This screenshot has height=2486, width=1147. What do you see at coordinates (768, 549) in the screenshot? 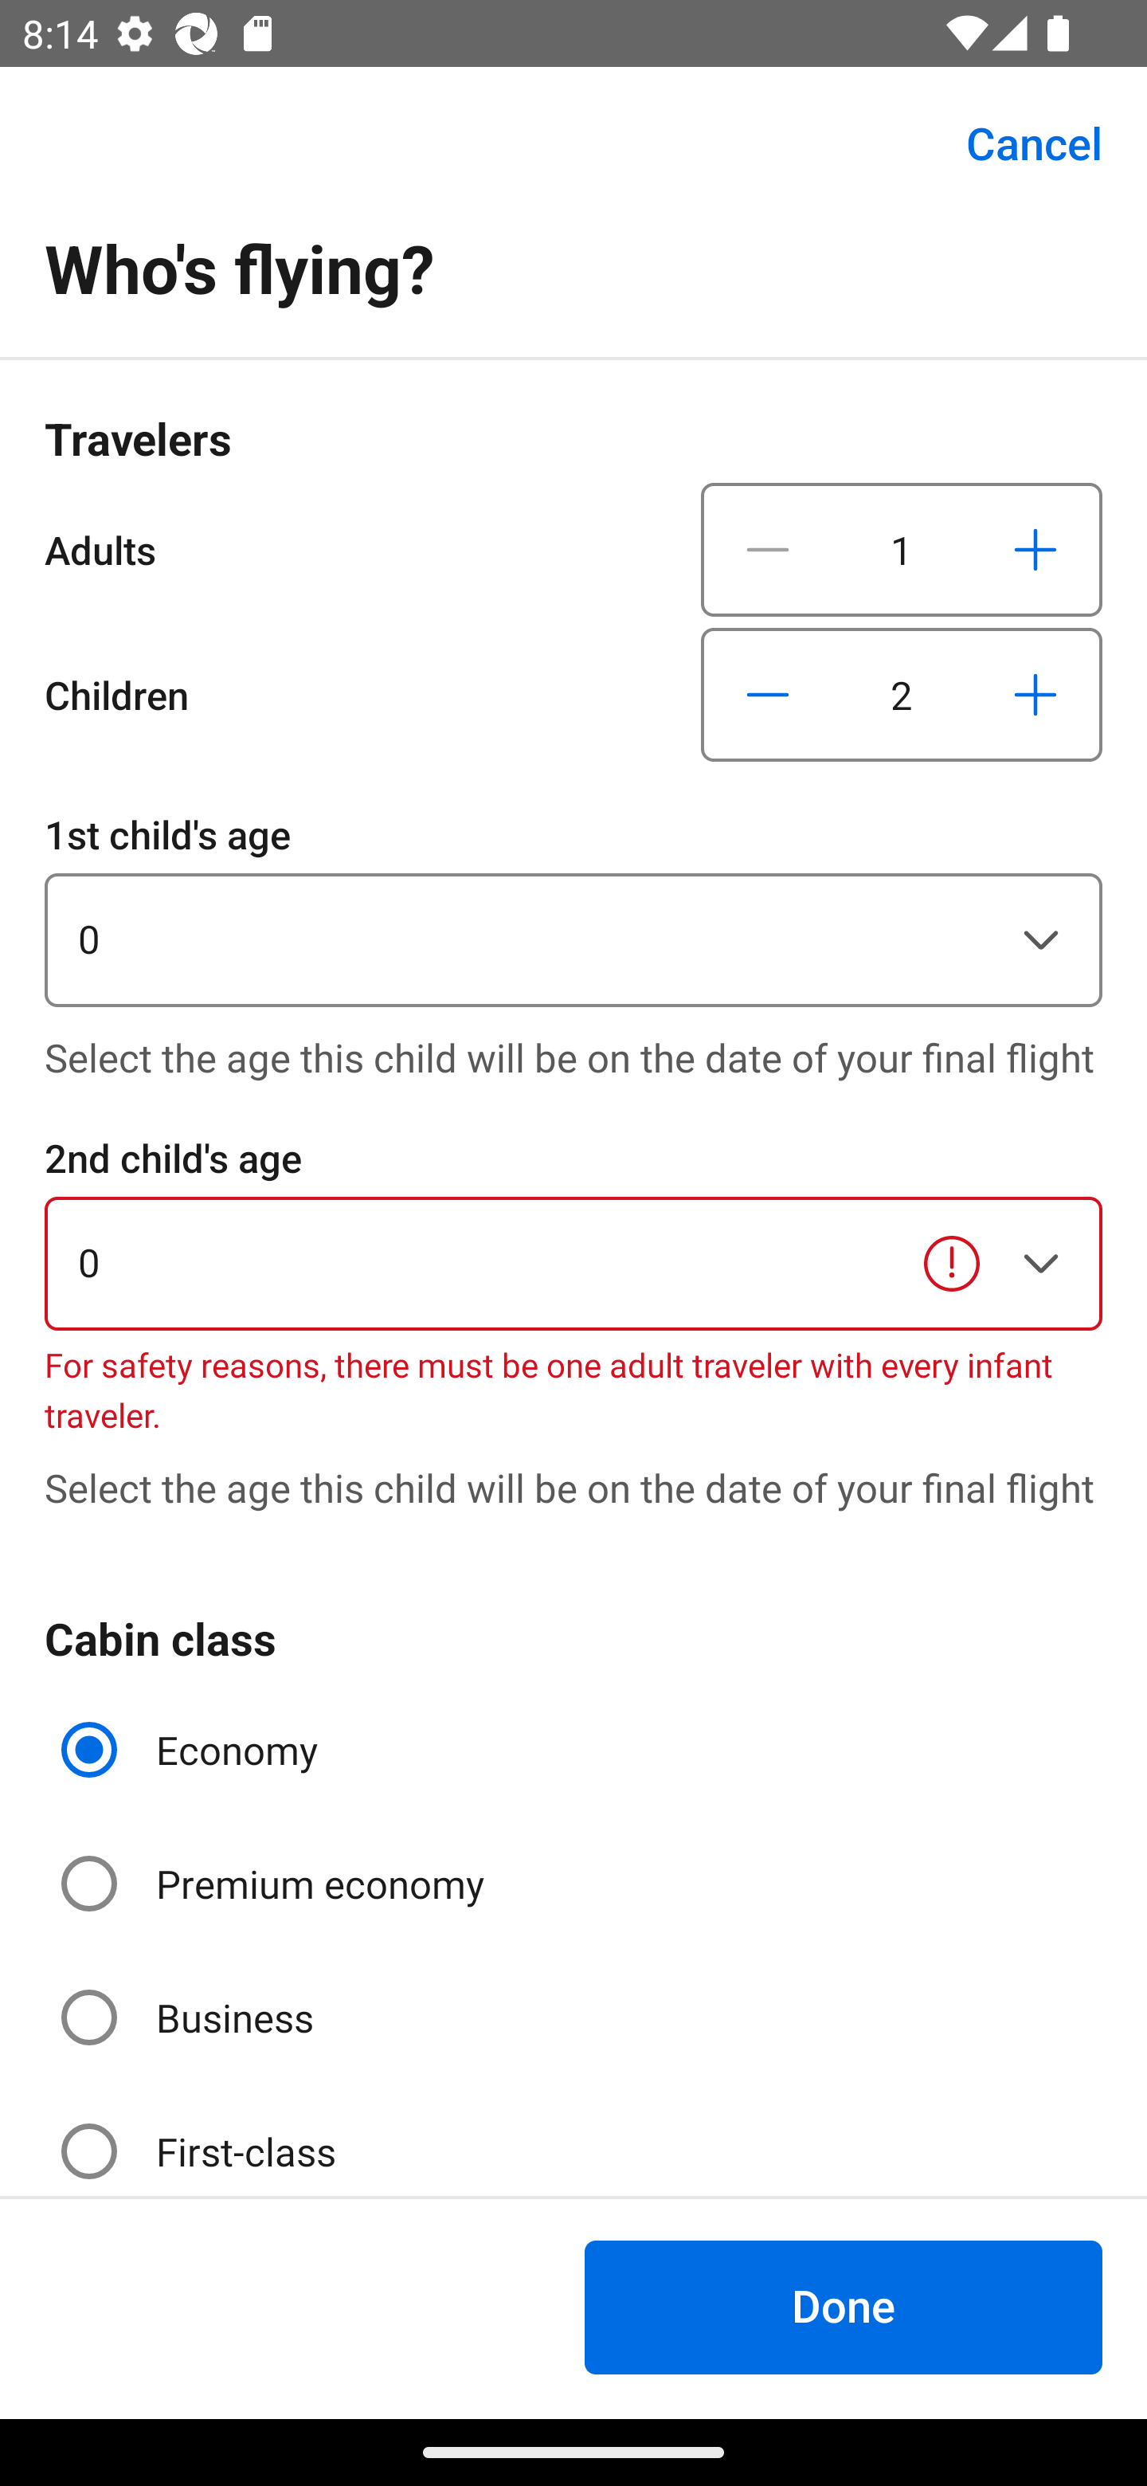
I see `Decrease` at bounding box center [768, 549].